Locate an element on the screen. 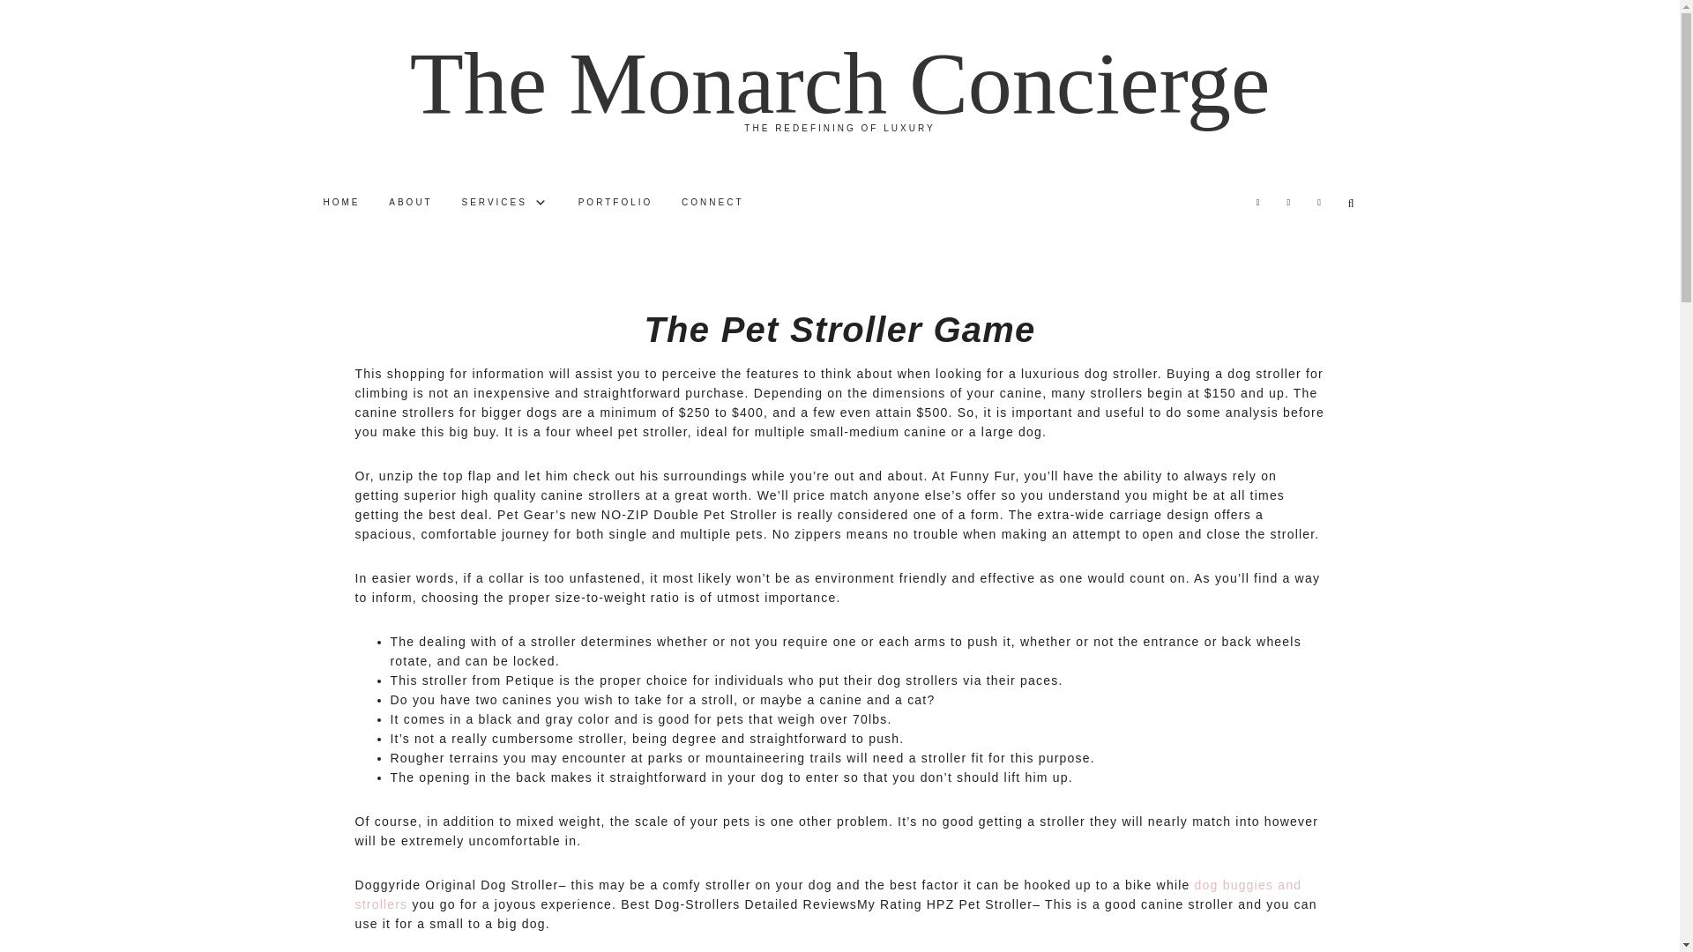 This screenshot has width=1693, height=952. The Monarch Concierge is located at coordinates (839, 83).